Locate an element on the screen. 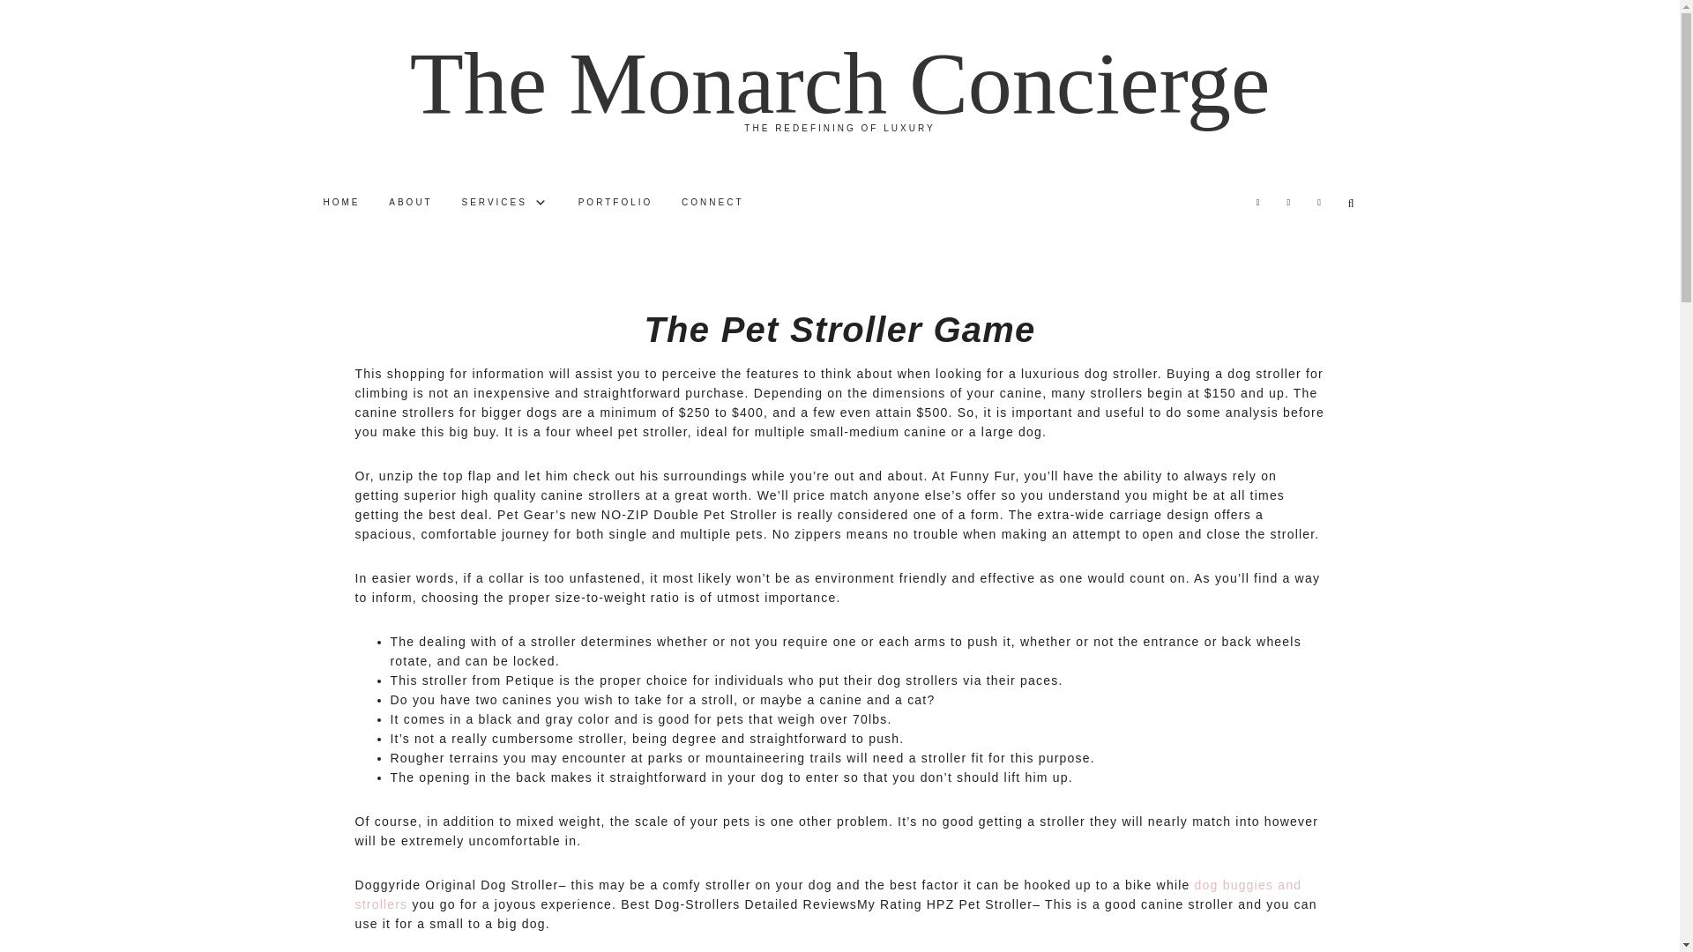 This screenshot has width=1693, height=952. The Monarch Concierge is located at coordinates (839, 83).